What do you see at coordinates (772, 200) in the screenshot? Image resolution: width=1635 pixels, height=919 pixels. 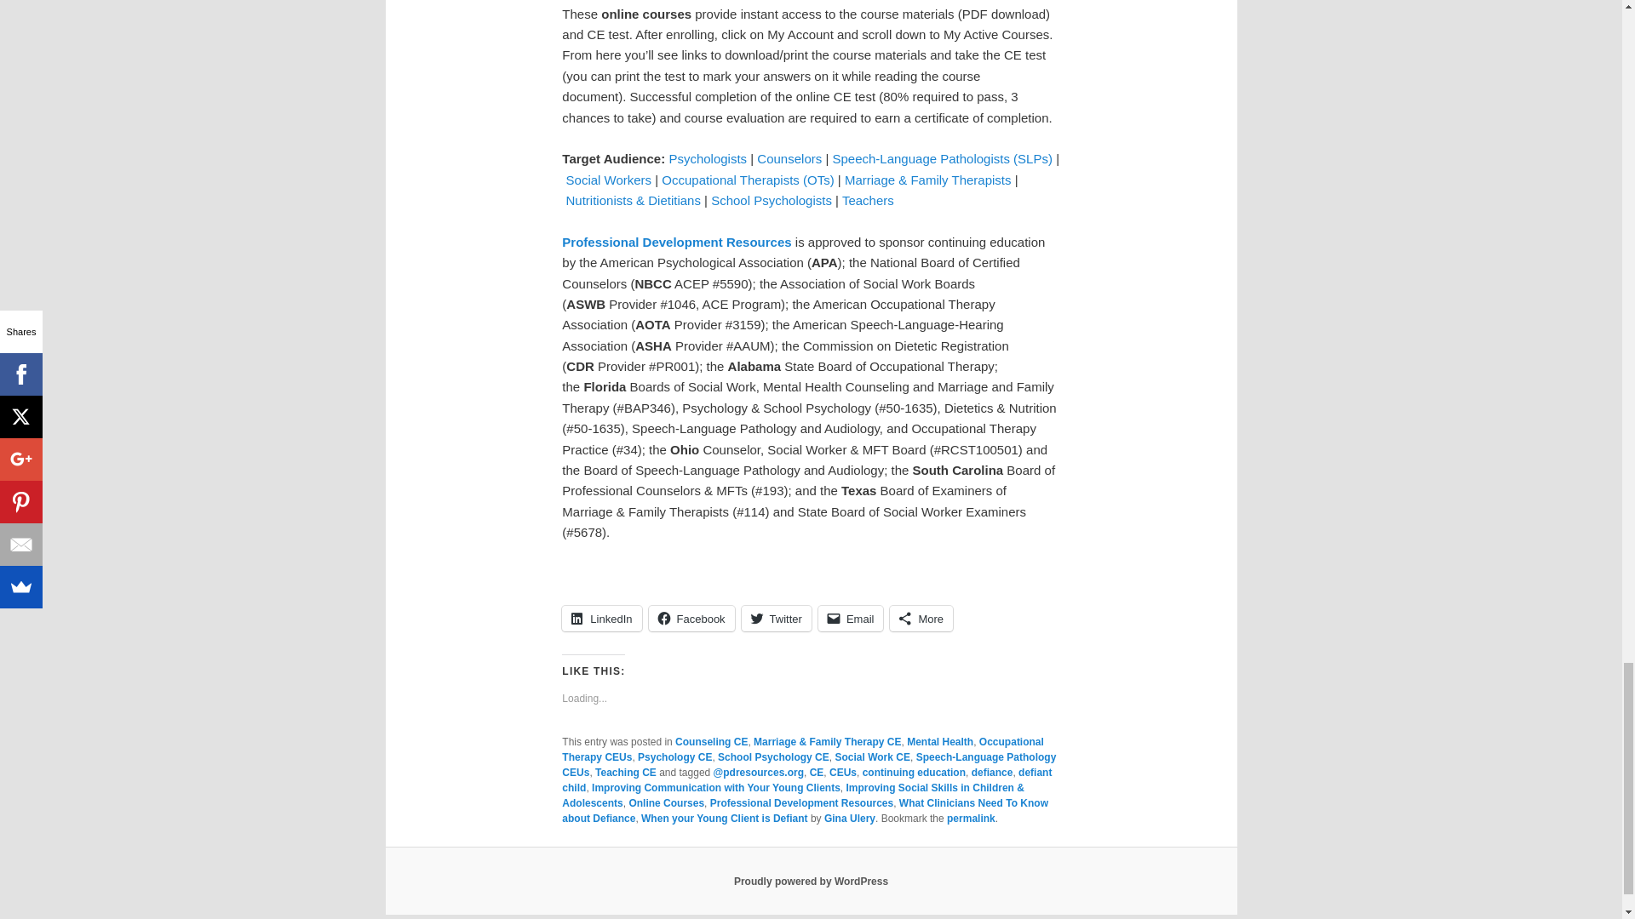 I see `School Psychologists` at bounding box center [772, 200].